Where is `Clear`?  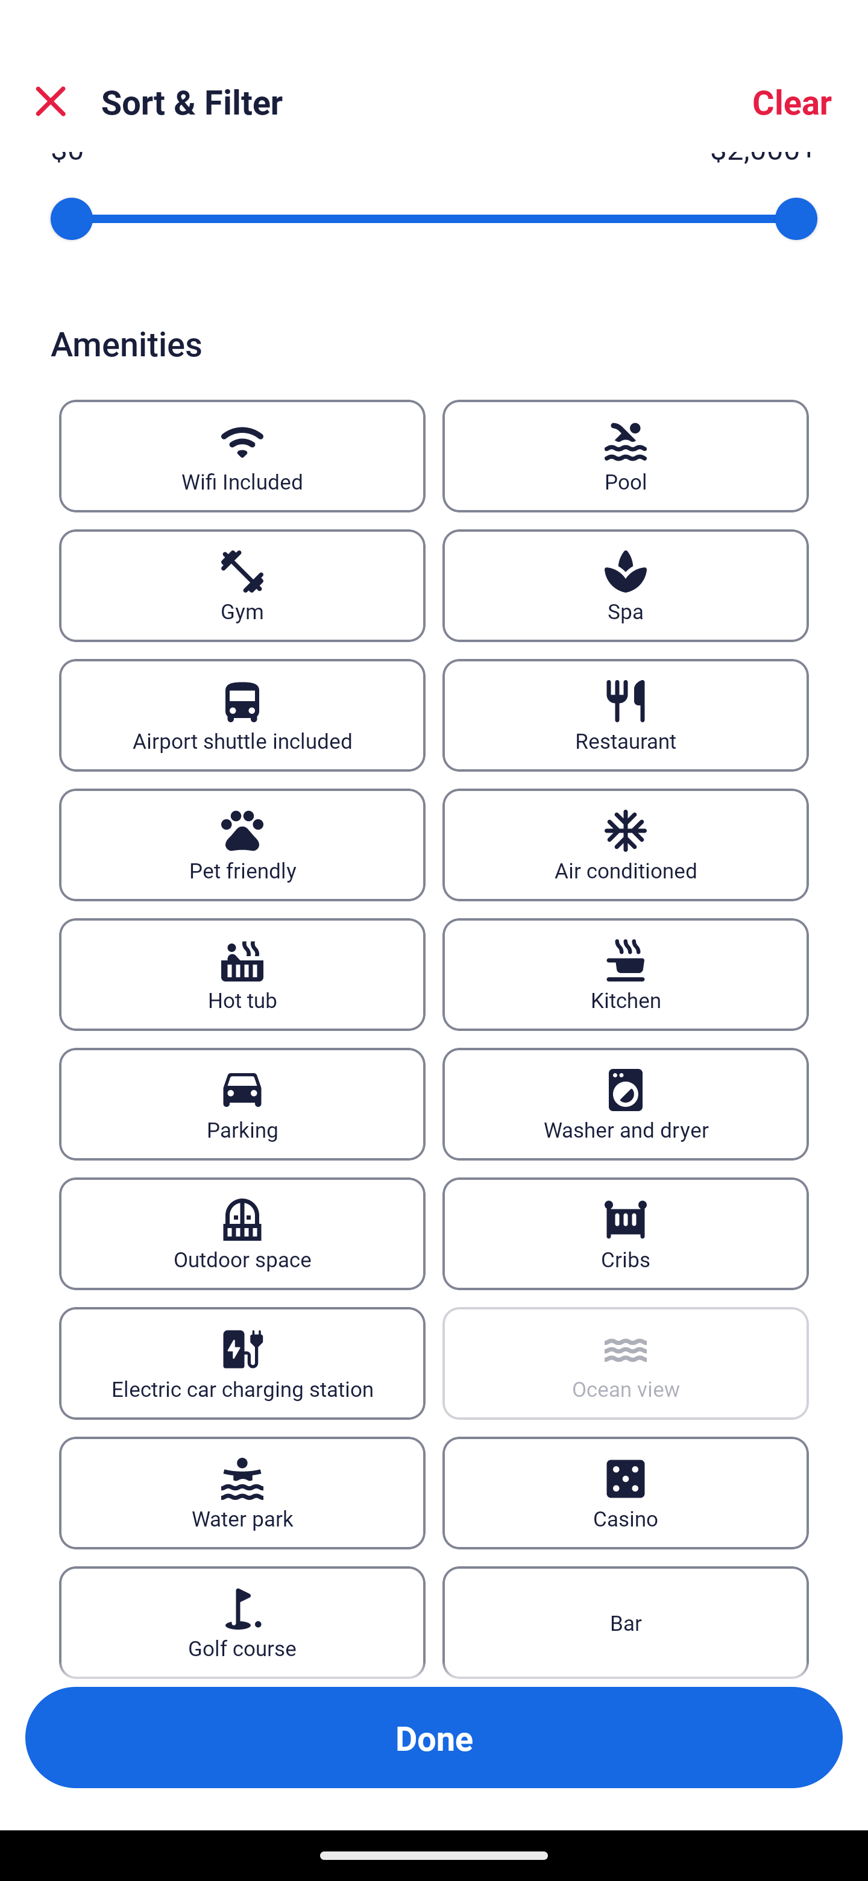 Clear is located at coordinates (792, 101).